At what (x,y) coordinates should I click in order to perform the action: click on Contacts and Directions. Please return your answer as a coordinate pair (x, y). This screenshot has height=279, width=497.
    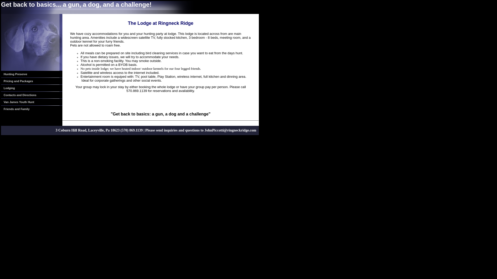
    Looking at the image, I should click on (32, 95).